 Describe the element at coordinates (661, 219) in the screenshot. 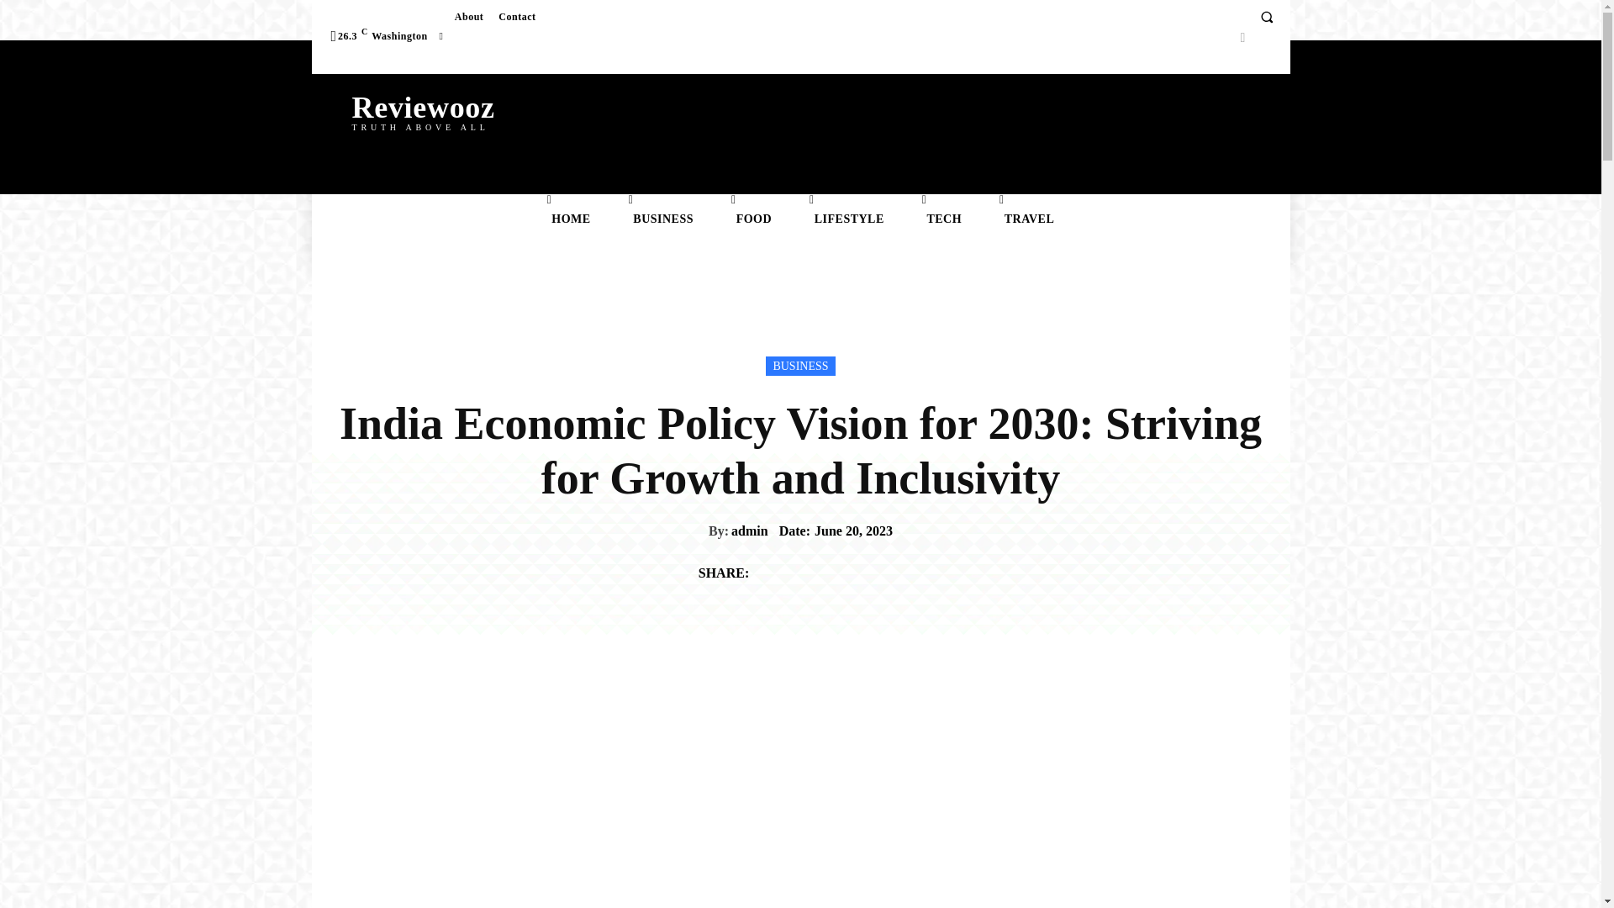

I see `BUSINESS` at that location.